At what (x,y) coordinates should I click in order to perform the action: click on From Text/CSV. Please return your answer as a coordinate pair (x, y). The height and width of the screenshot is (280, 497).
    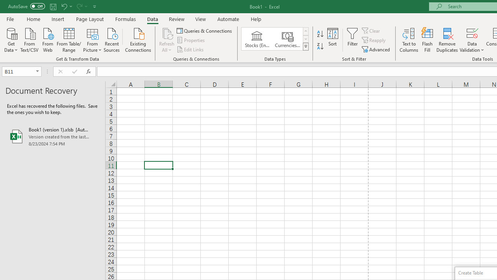
    Looking at the image, I should click on (30, 39).